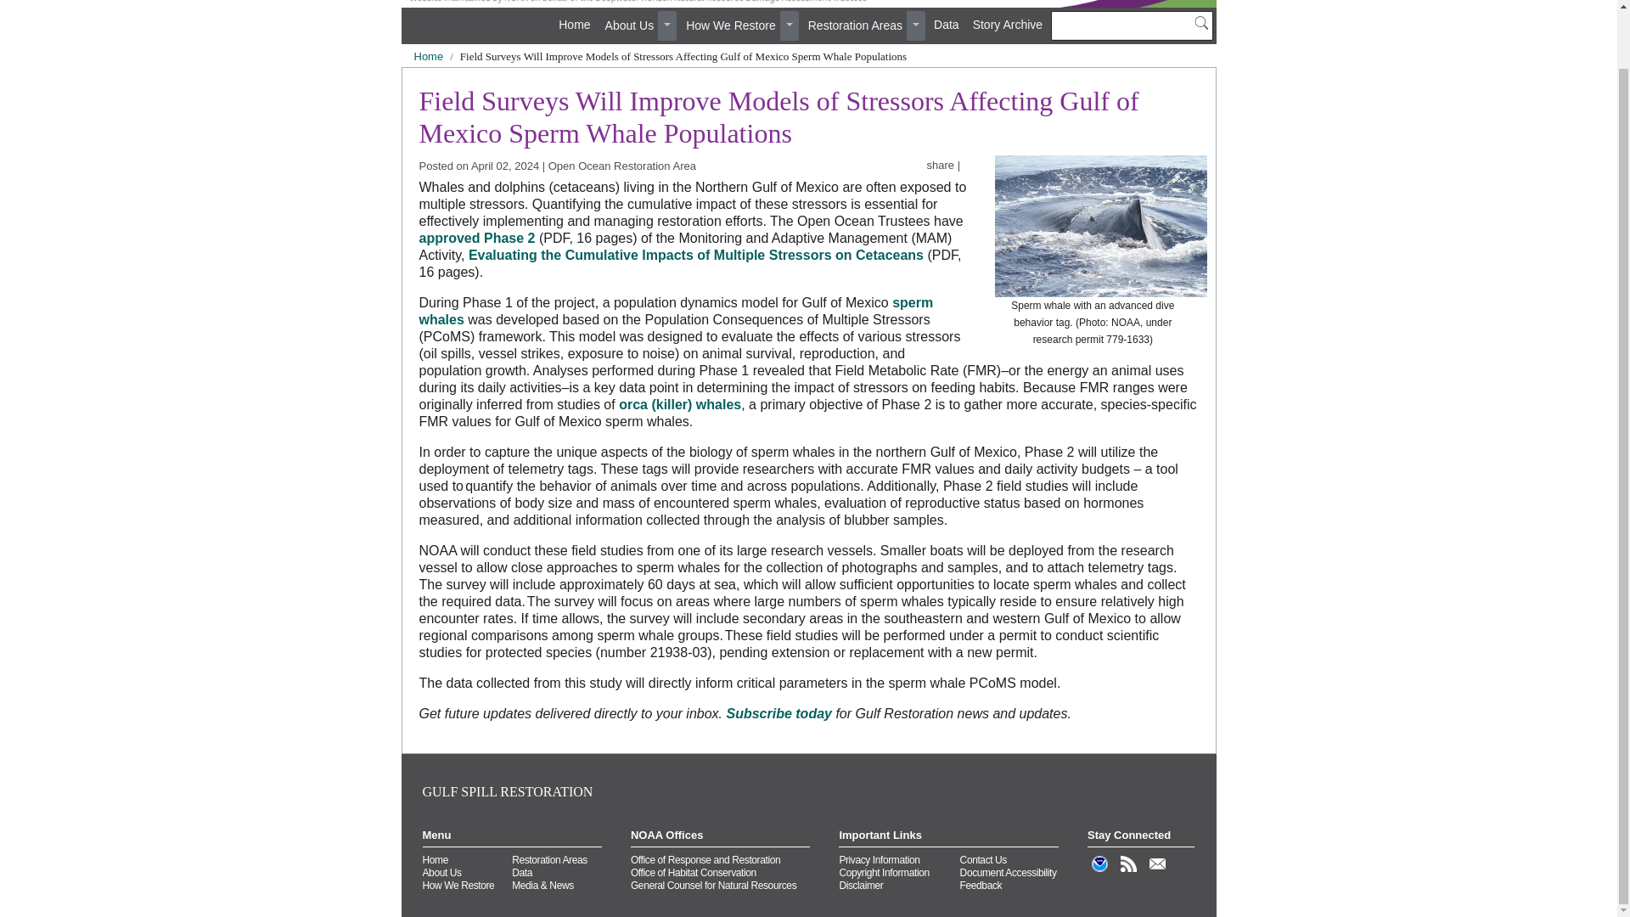 The height and width of the screenshot is (917, 1630). What do you see at coordinates (1132, 25) in the screenshot?
I see `Enter the terms you wish to search for.` at bounding box center [1132, 25].